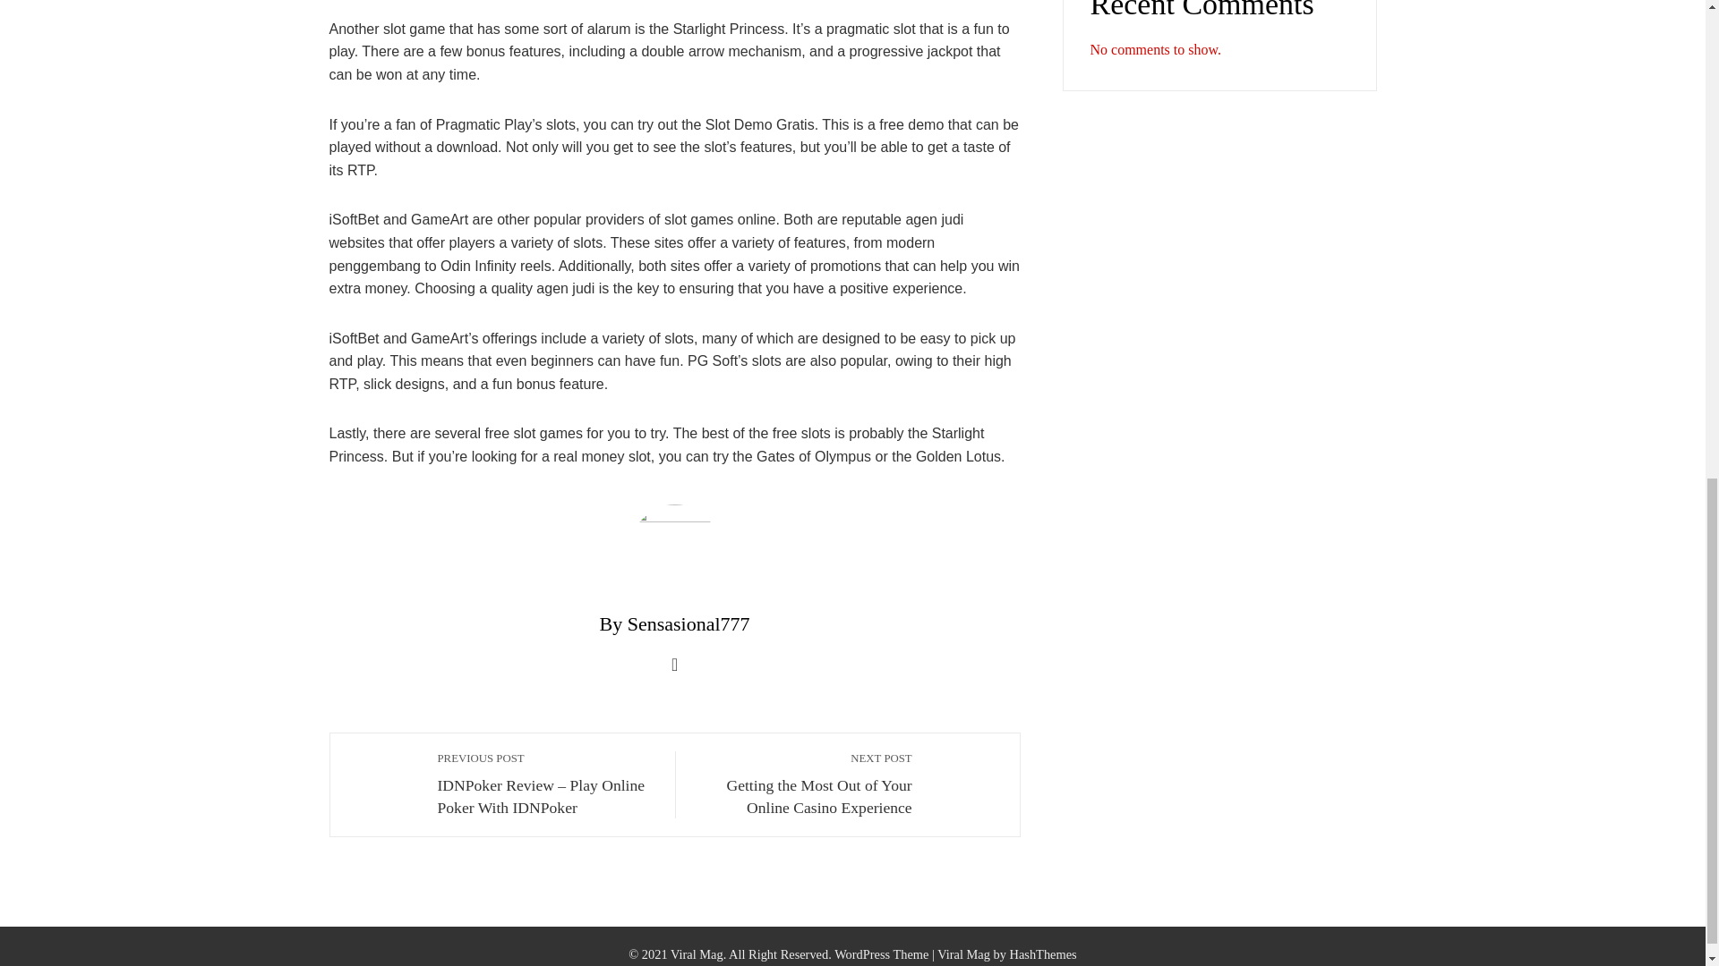  What do you see at coordinates (963, 953) in the screenshot?
I see `Download Viral News` at bounding box center [963, 953].